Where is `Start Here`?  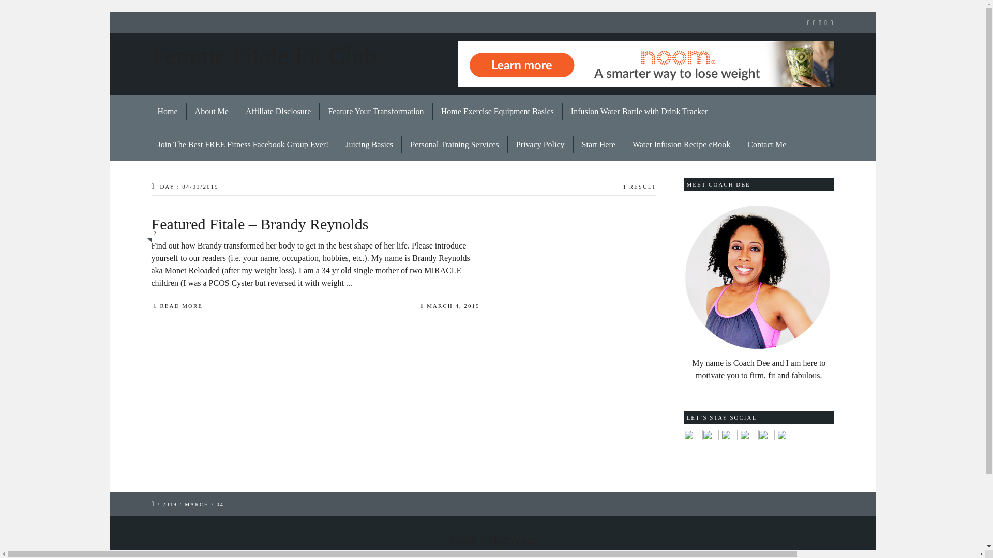
Start Here is located at coordinates (599, 144).